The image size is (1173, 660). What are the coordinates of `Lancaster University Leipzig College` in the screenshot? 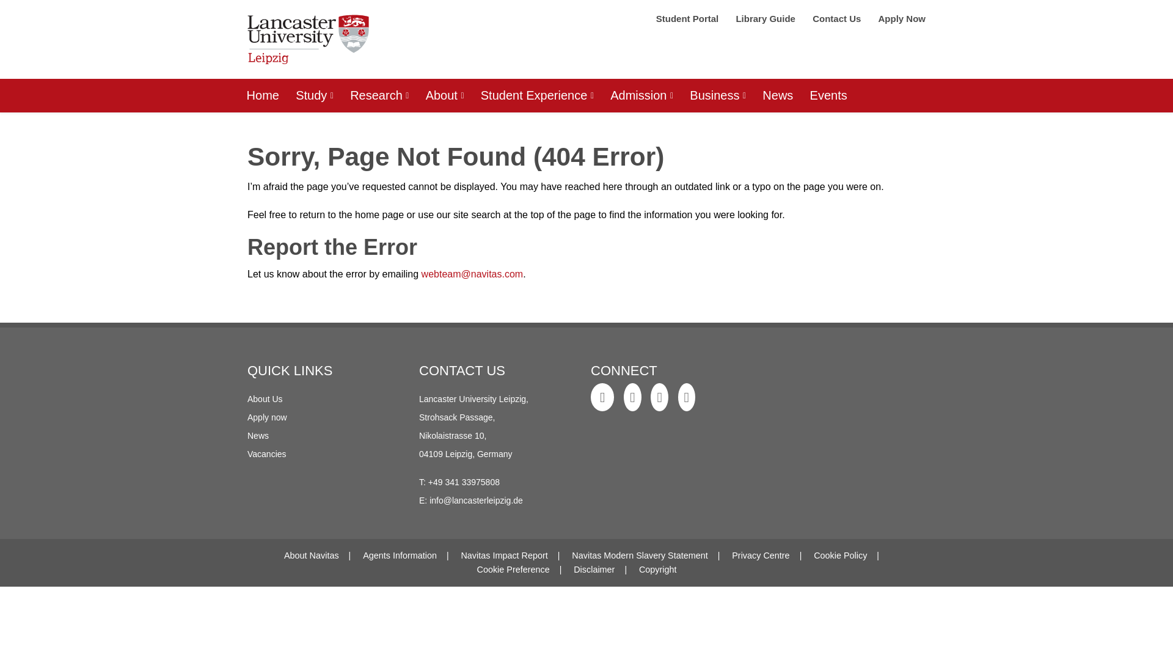 It's located at (308, 44).